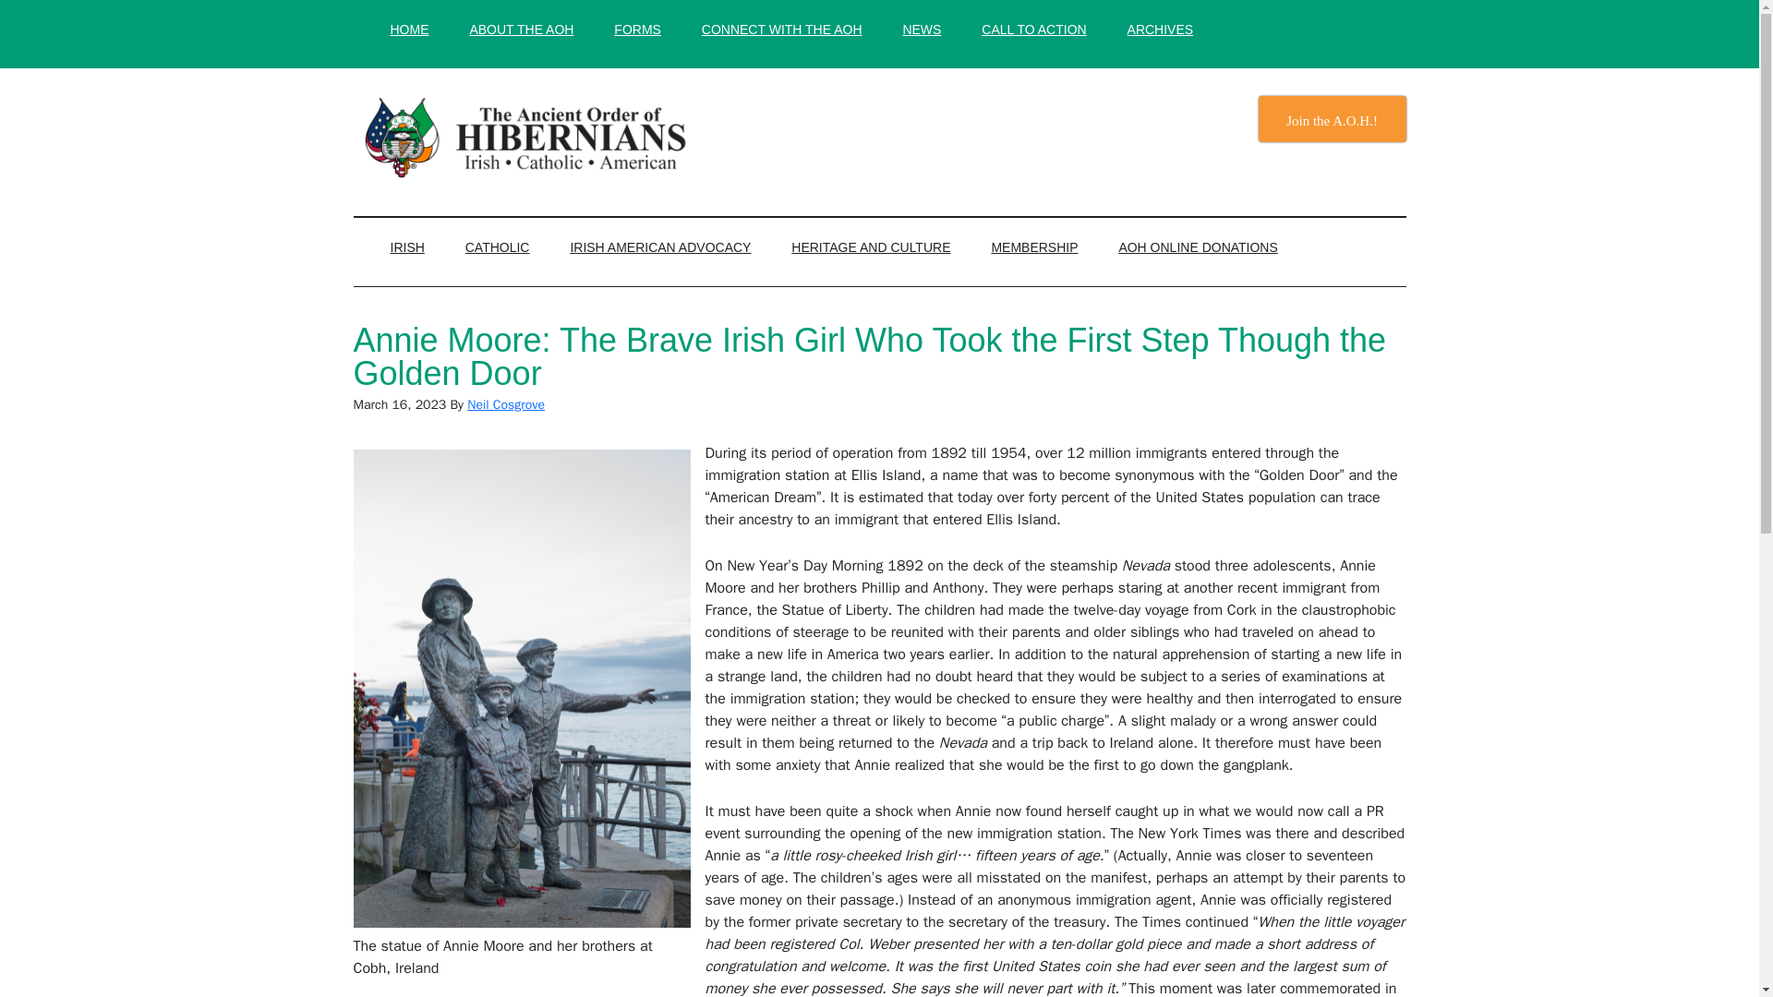  What do you see at coordinates (781, 30) in the screenshot?
I see `CONNECT WITH THE AOH` at bounding box center [781, 30].